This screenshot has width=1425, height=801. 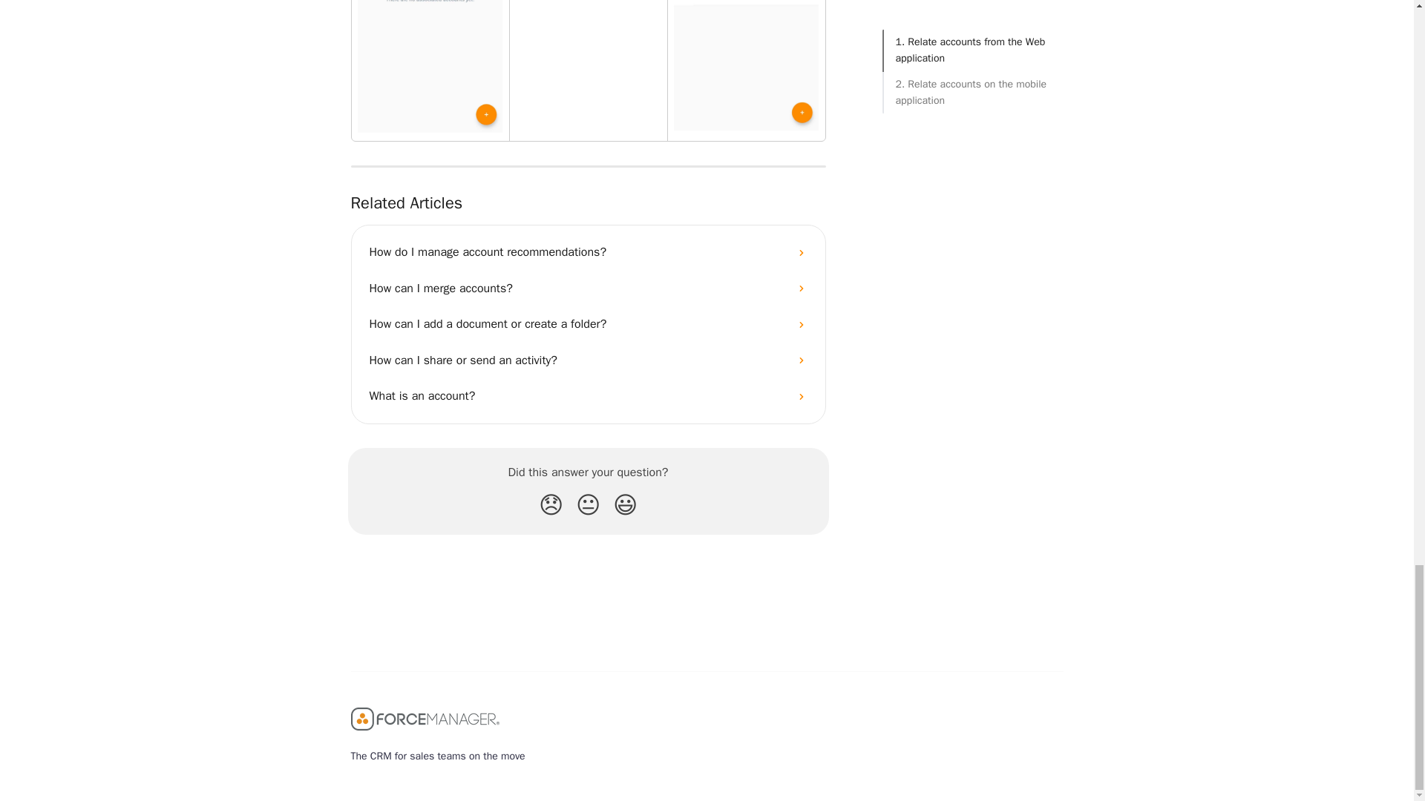 I want to click on How can I add a document or create a folder?, so click(x=588, y=323).